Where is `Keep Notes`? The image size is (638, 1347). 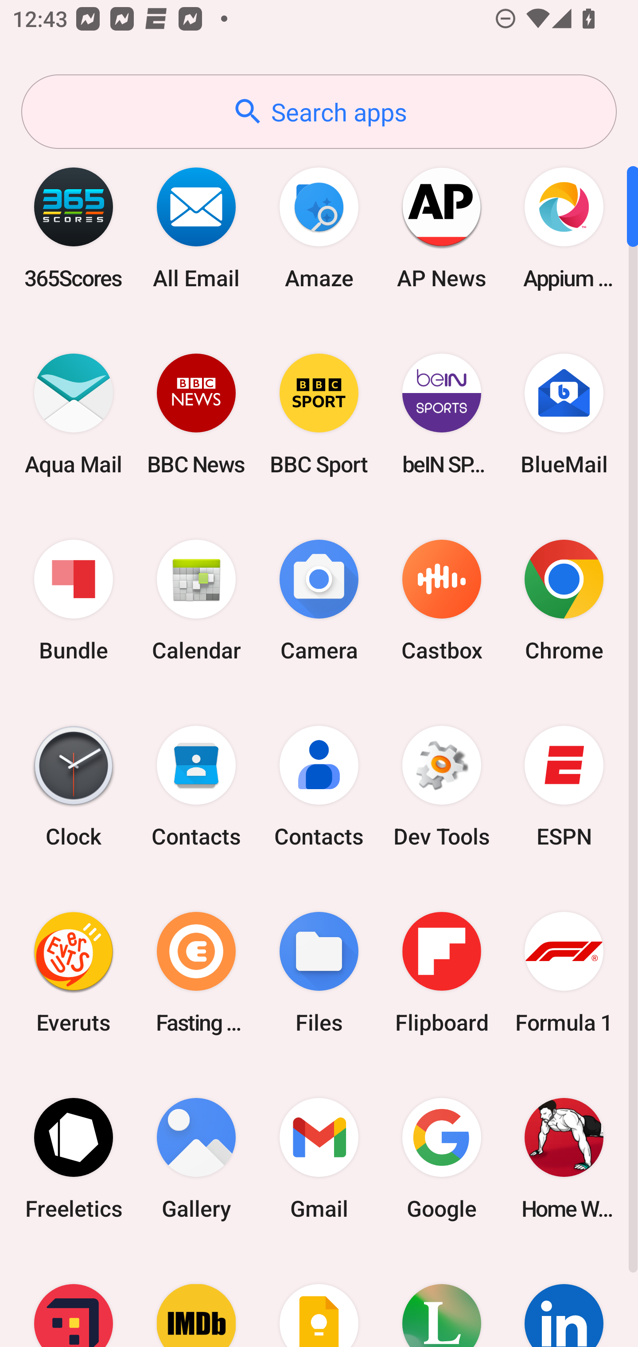
Keep Notes is located at coordinates (319, 1299).